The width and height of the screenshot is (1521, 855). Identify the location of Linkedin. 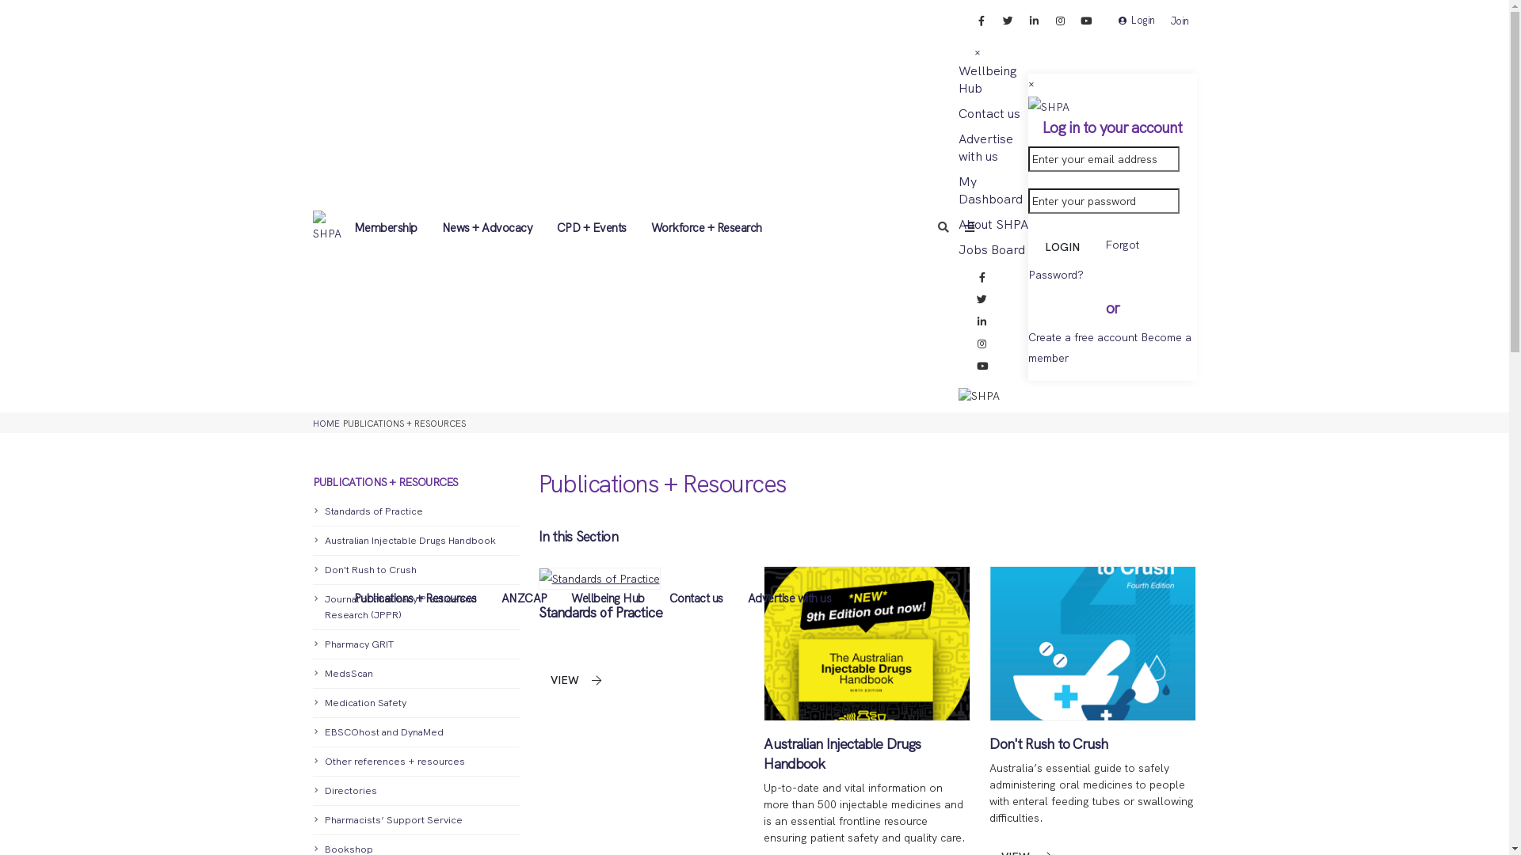
(1034, 21).